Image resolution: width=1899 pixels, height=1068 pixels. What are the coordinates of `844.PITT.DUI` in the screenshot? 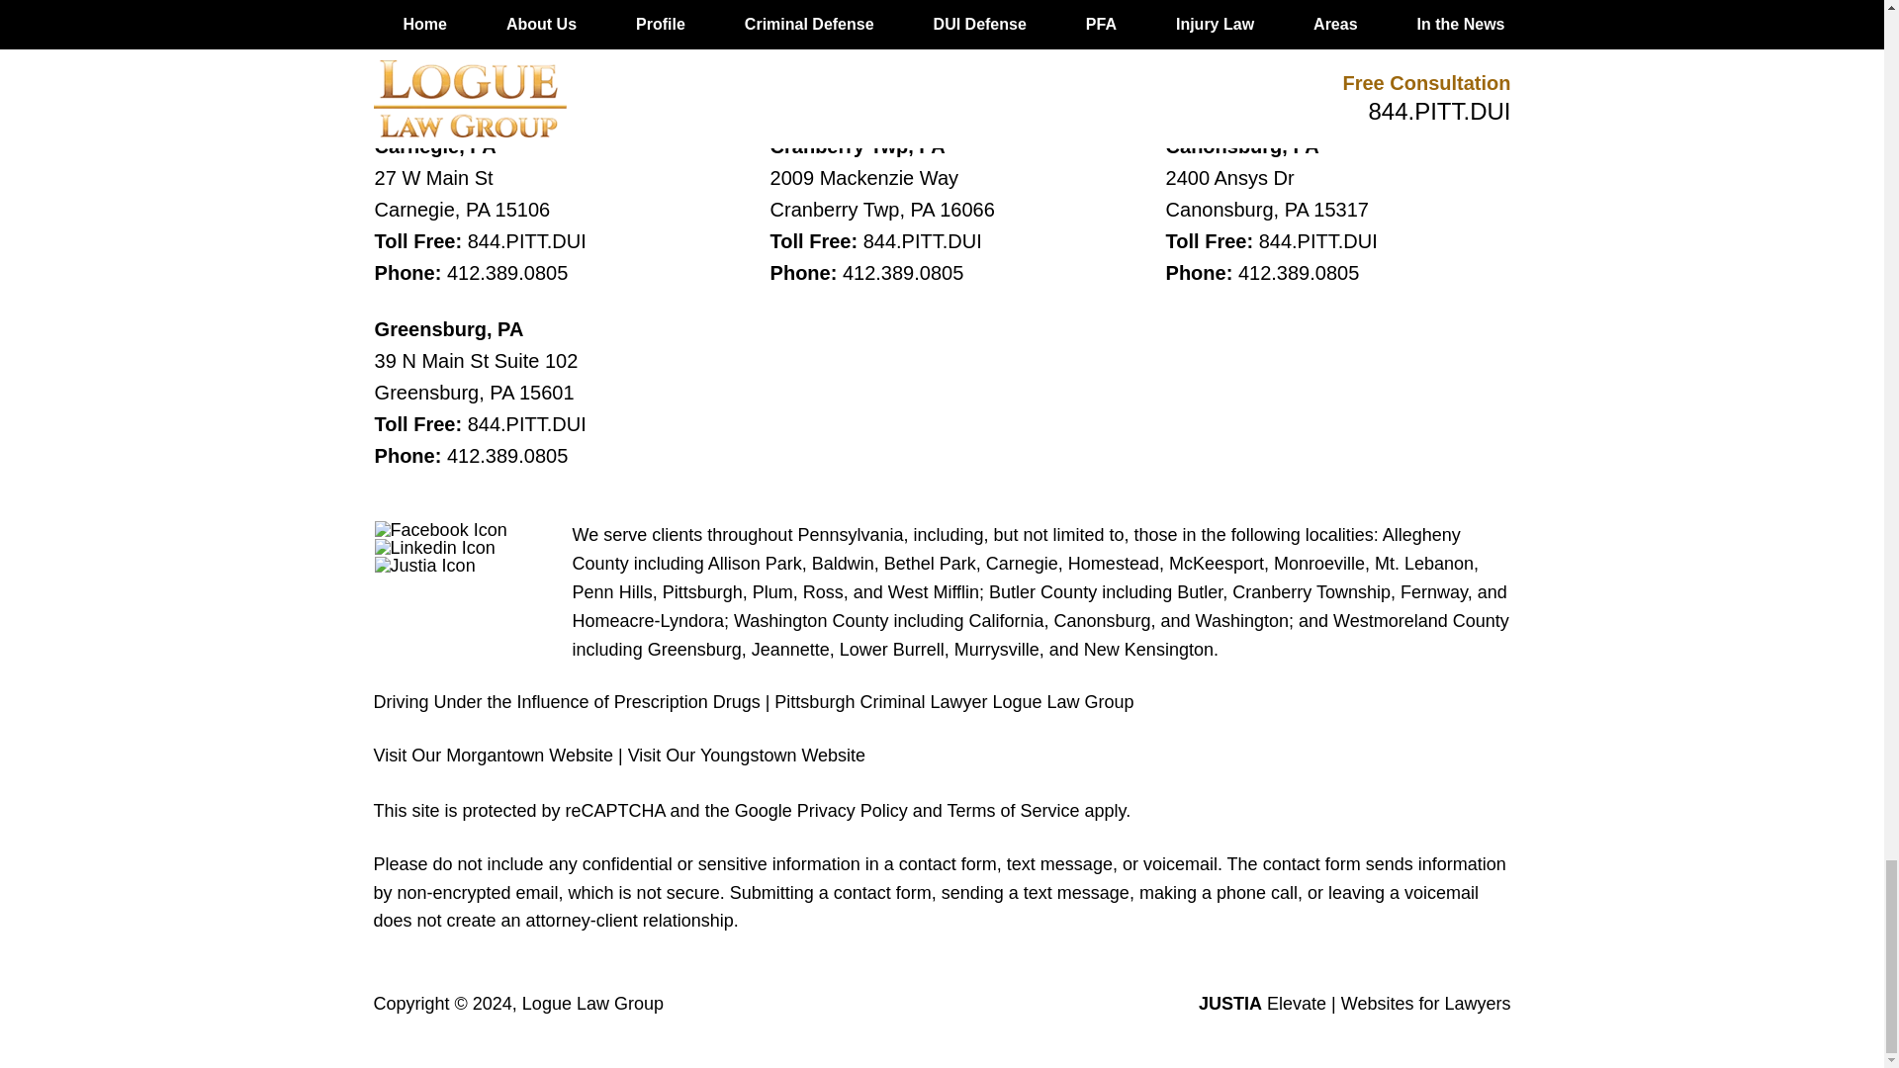 It's located at (526, 241).